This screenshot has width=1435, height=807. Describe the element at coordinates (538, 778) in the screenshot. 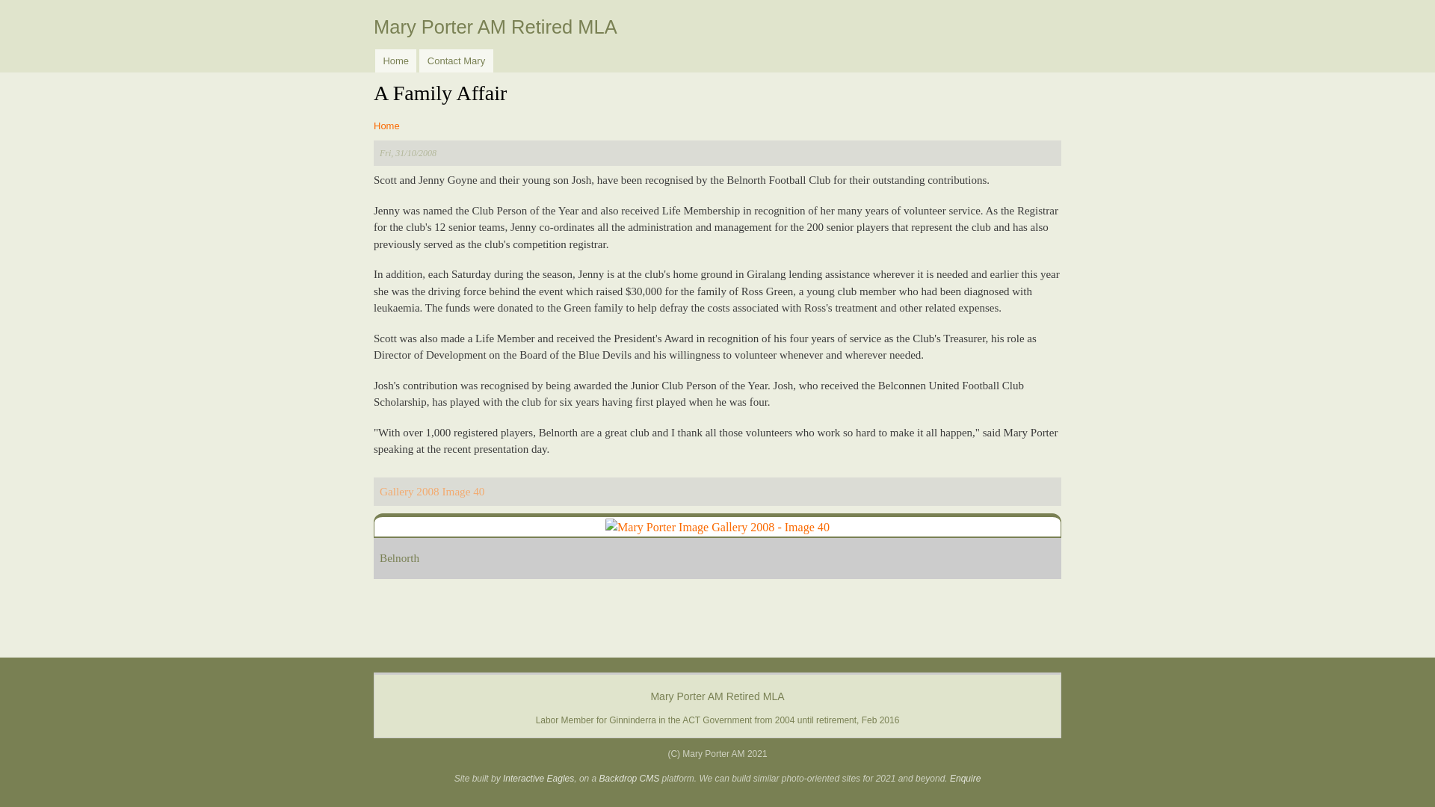

I see `Interactive Eagles` at that location.